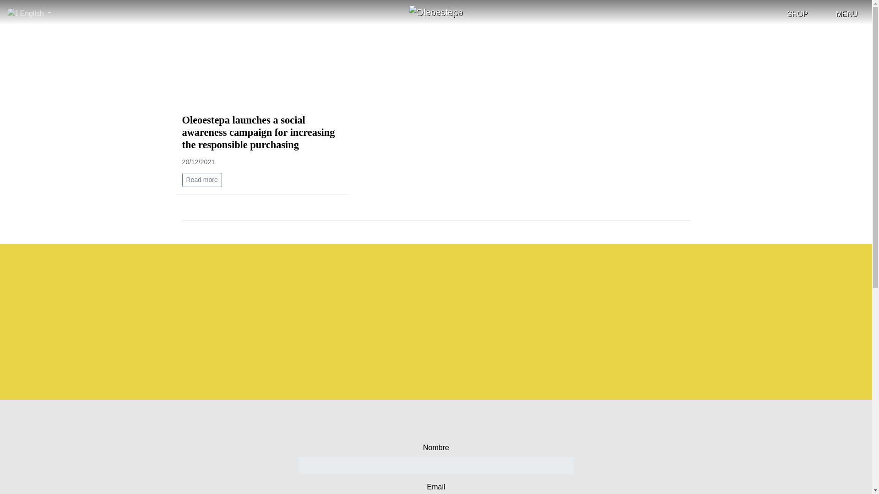  I want to click on MENU, so click(840, 14).